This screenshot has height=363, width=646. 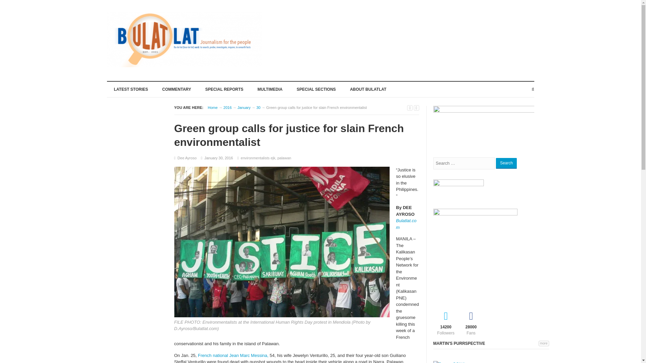 I want to click on Facebook, so click(x=470, y=322).